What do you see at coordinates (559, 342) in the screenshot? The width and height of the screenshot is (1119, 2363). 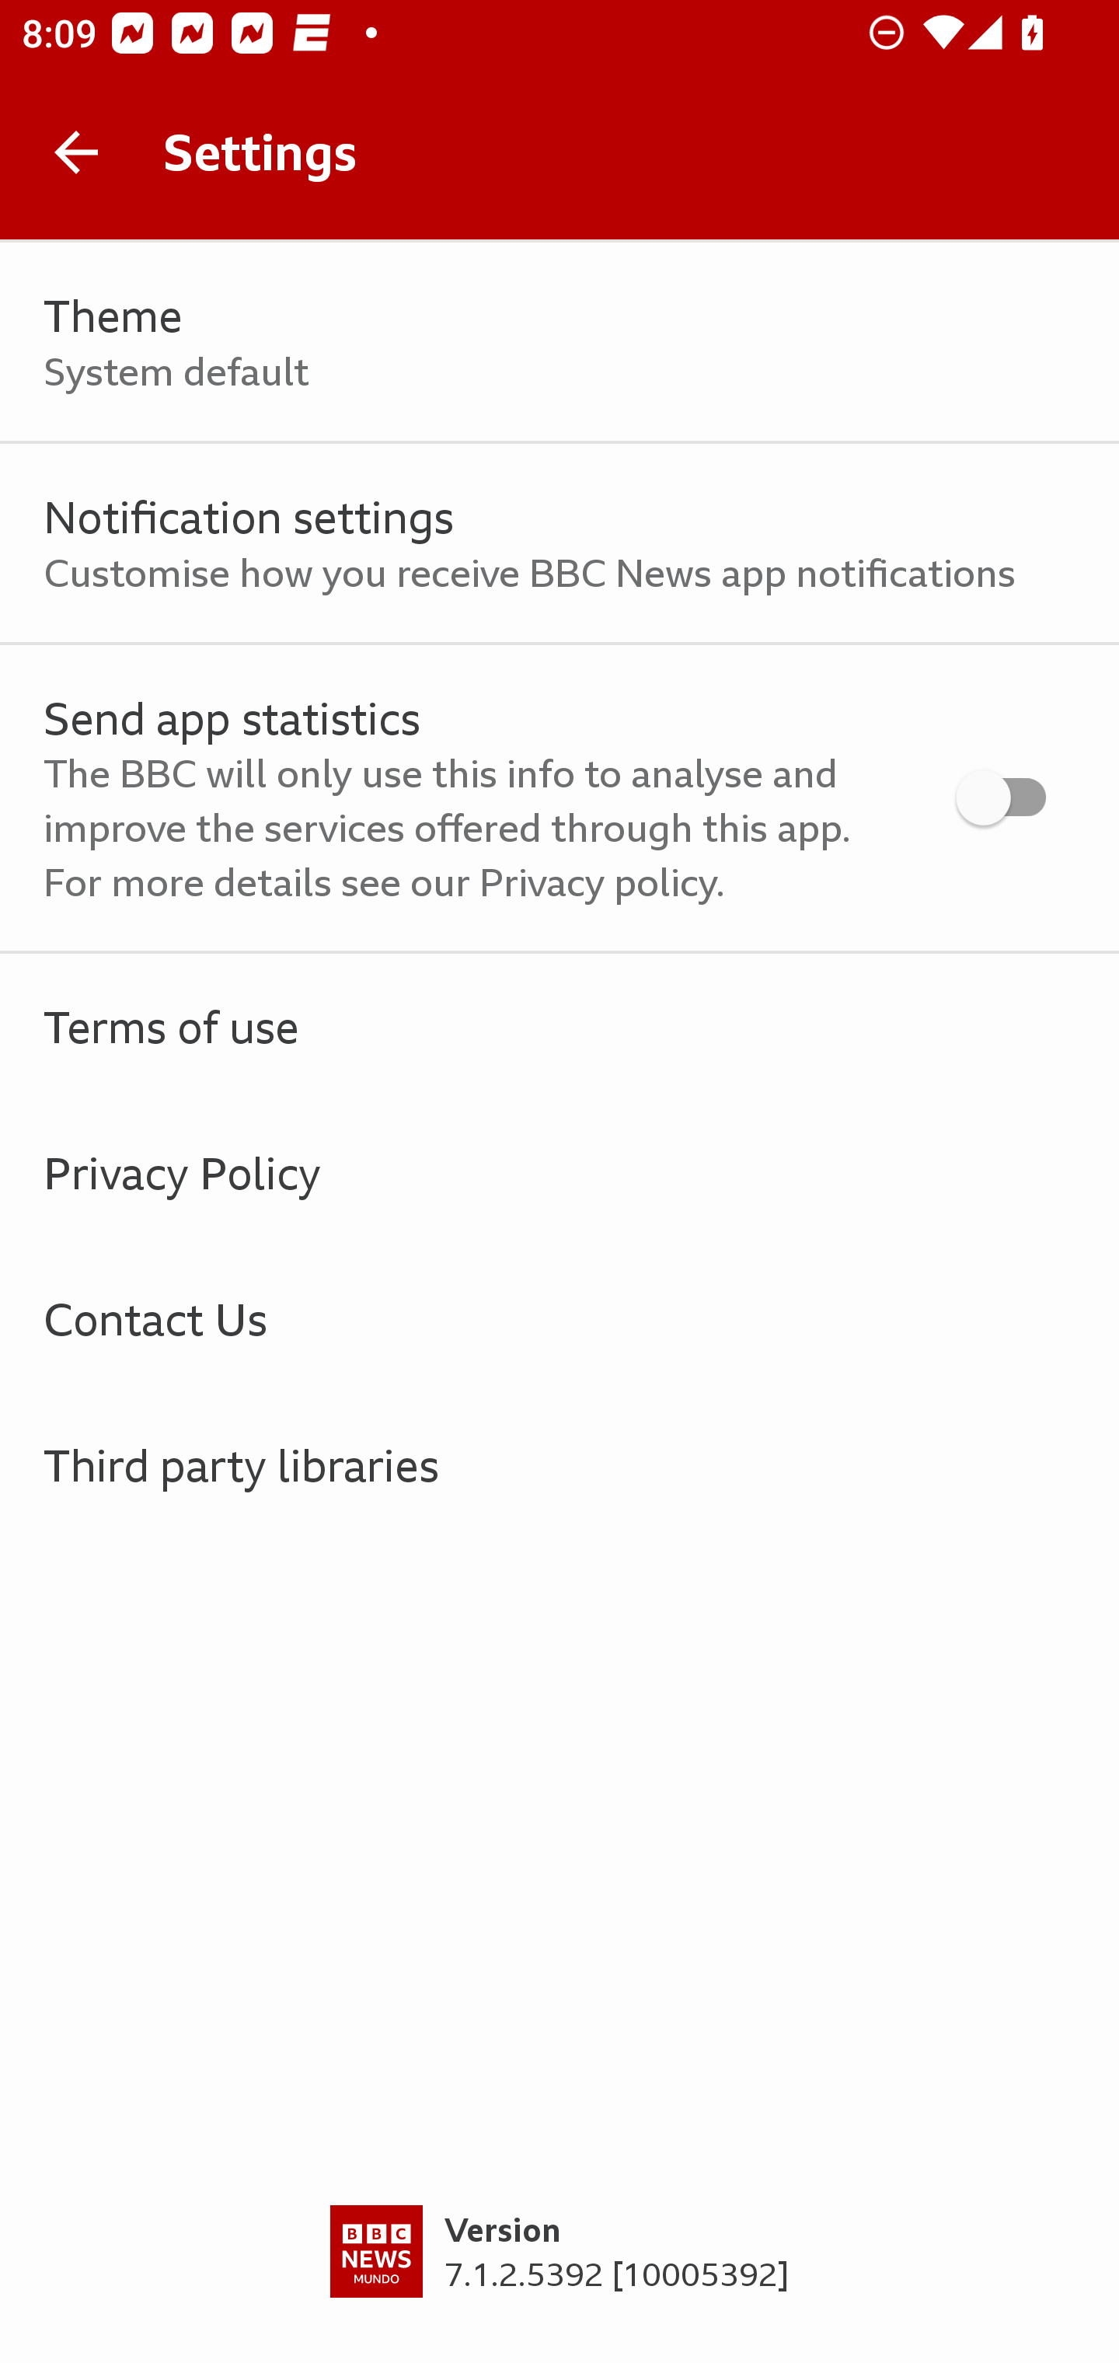 I see `Theme System default` at bounding box center [559, 342].